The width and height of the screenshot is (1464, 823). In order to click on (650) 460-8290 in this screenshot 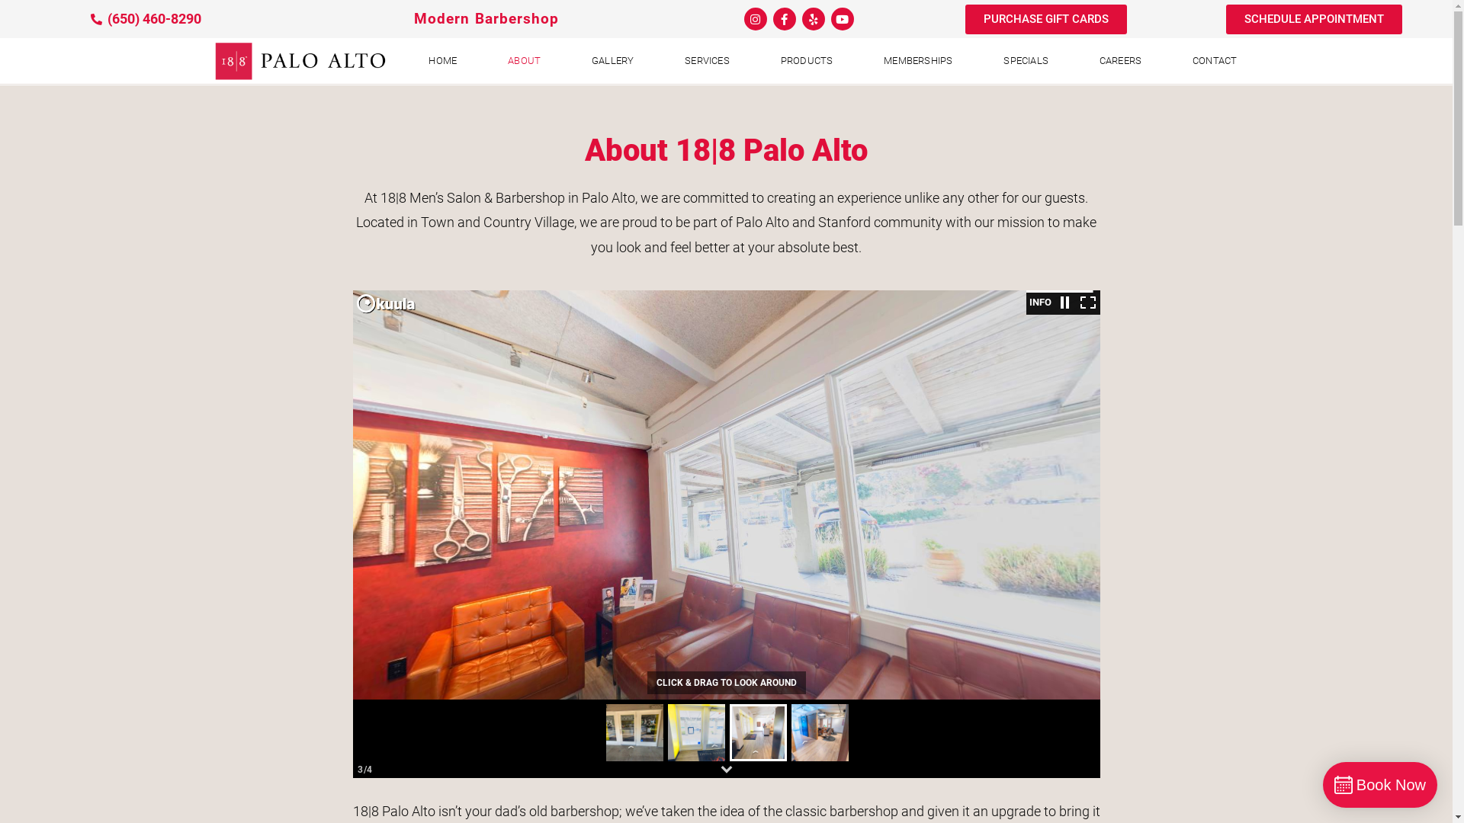, I will do `click(145, 19)`.